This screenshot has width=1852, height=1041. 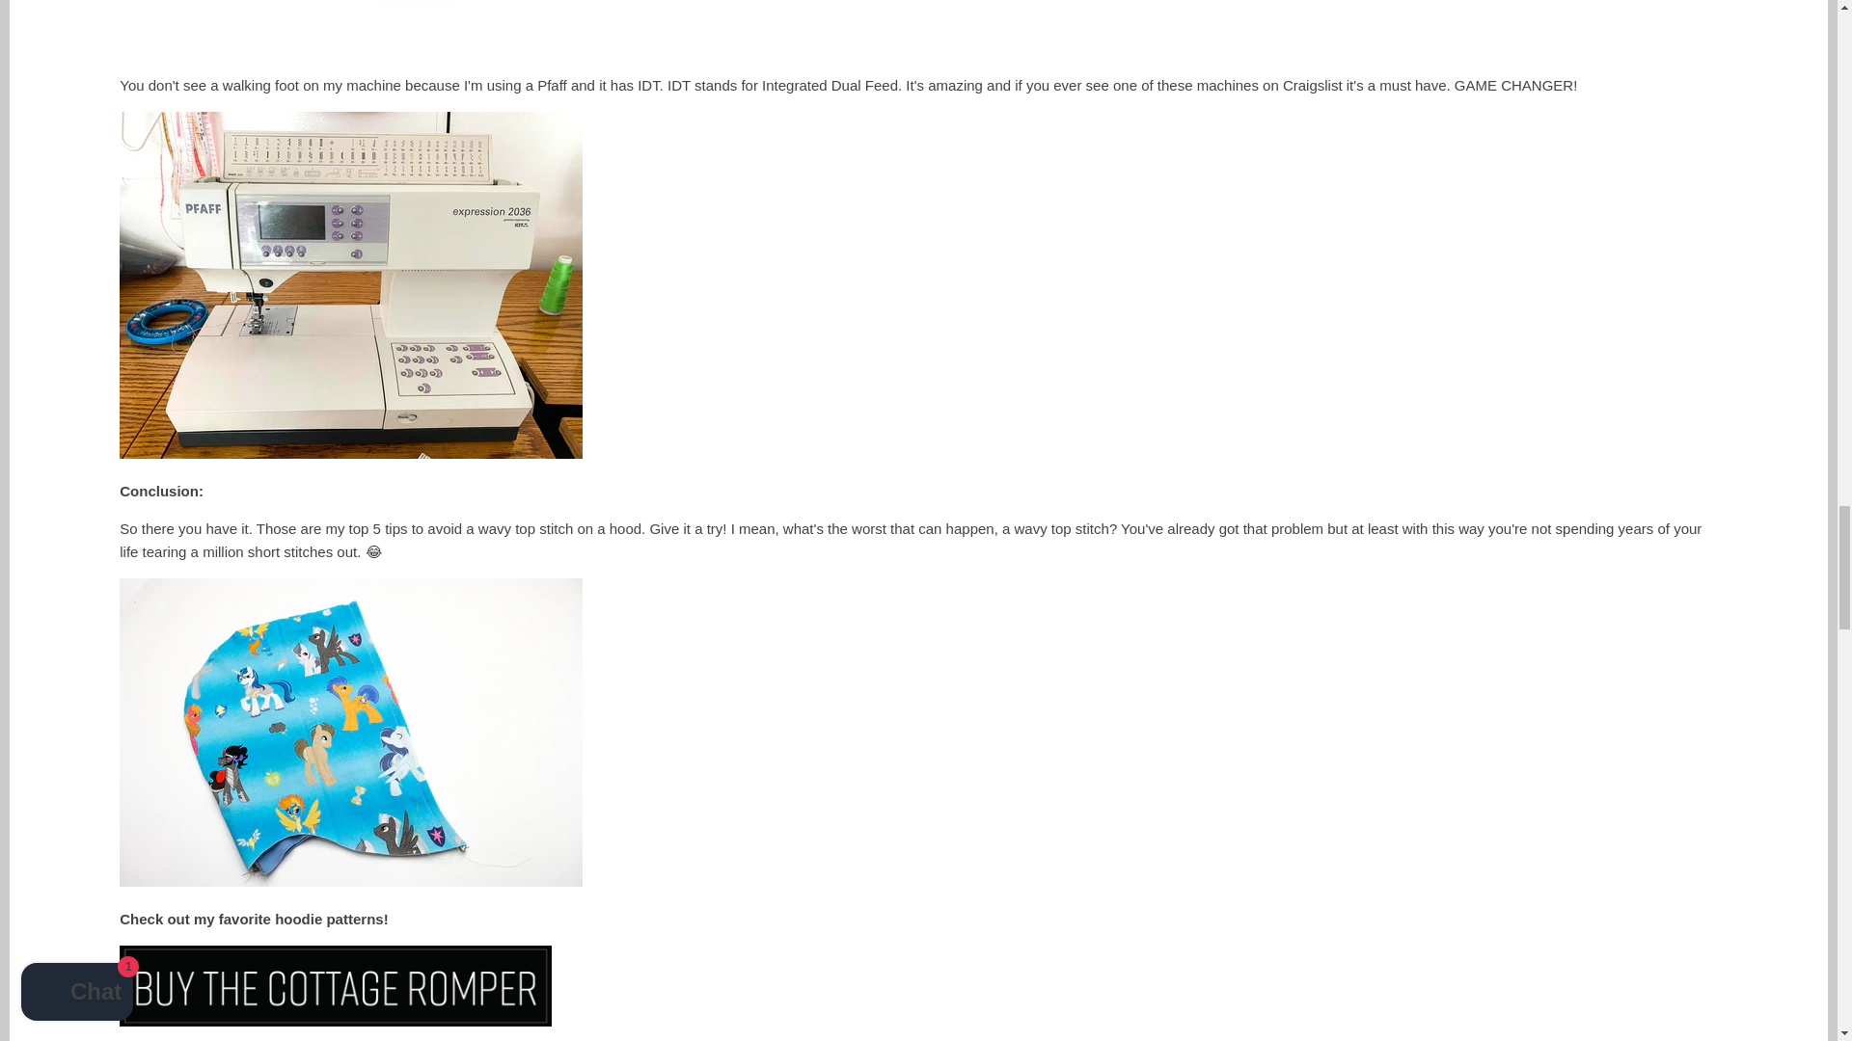 What do you see at coordinates (336, 1021) in the screenshot?
I see `cottage romper` at bounding box center [336, 1021].